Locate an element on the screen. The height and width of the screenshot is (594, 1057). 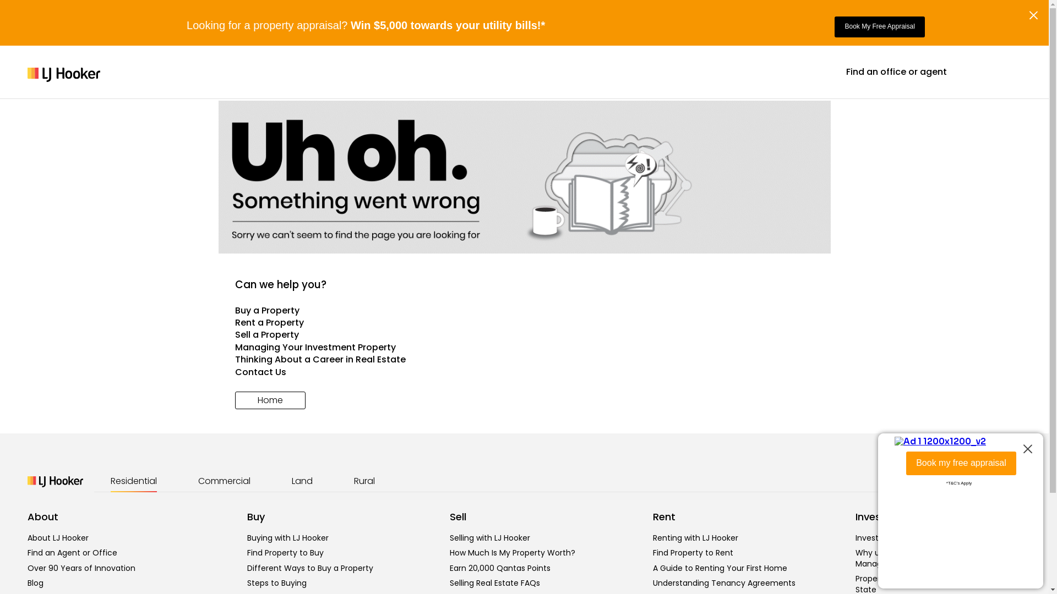
Find an Agent or Office is located at coordinates (73, 553).